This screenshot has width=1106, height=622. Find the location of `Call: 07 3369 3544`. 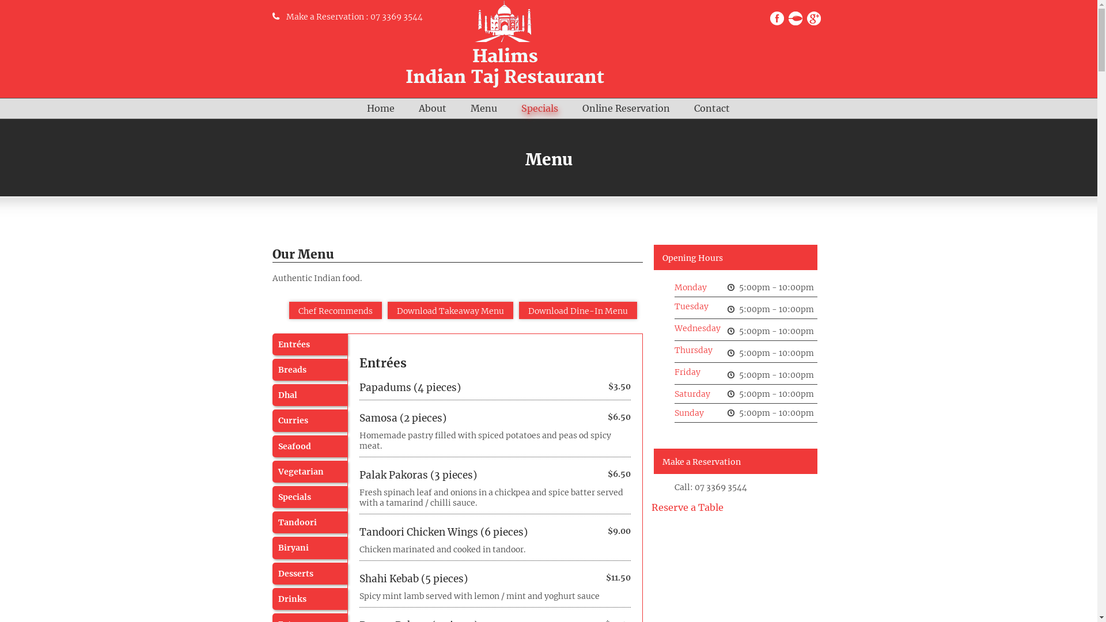

Call: 07 3369 3544 is located at coordinates (711, 487).